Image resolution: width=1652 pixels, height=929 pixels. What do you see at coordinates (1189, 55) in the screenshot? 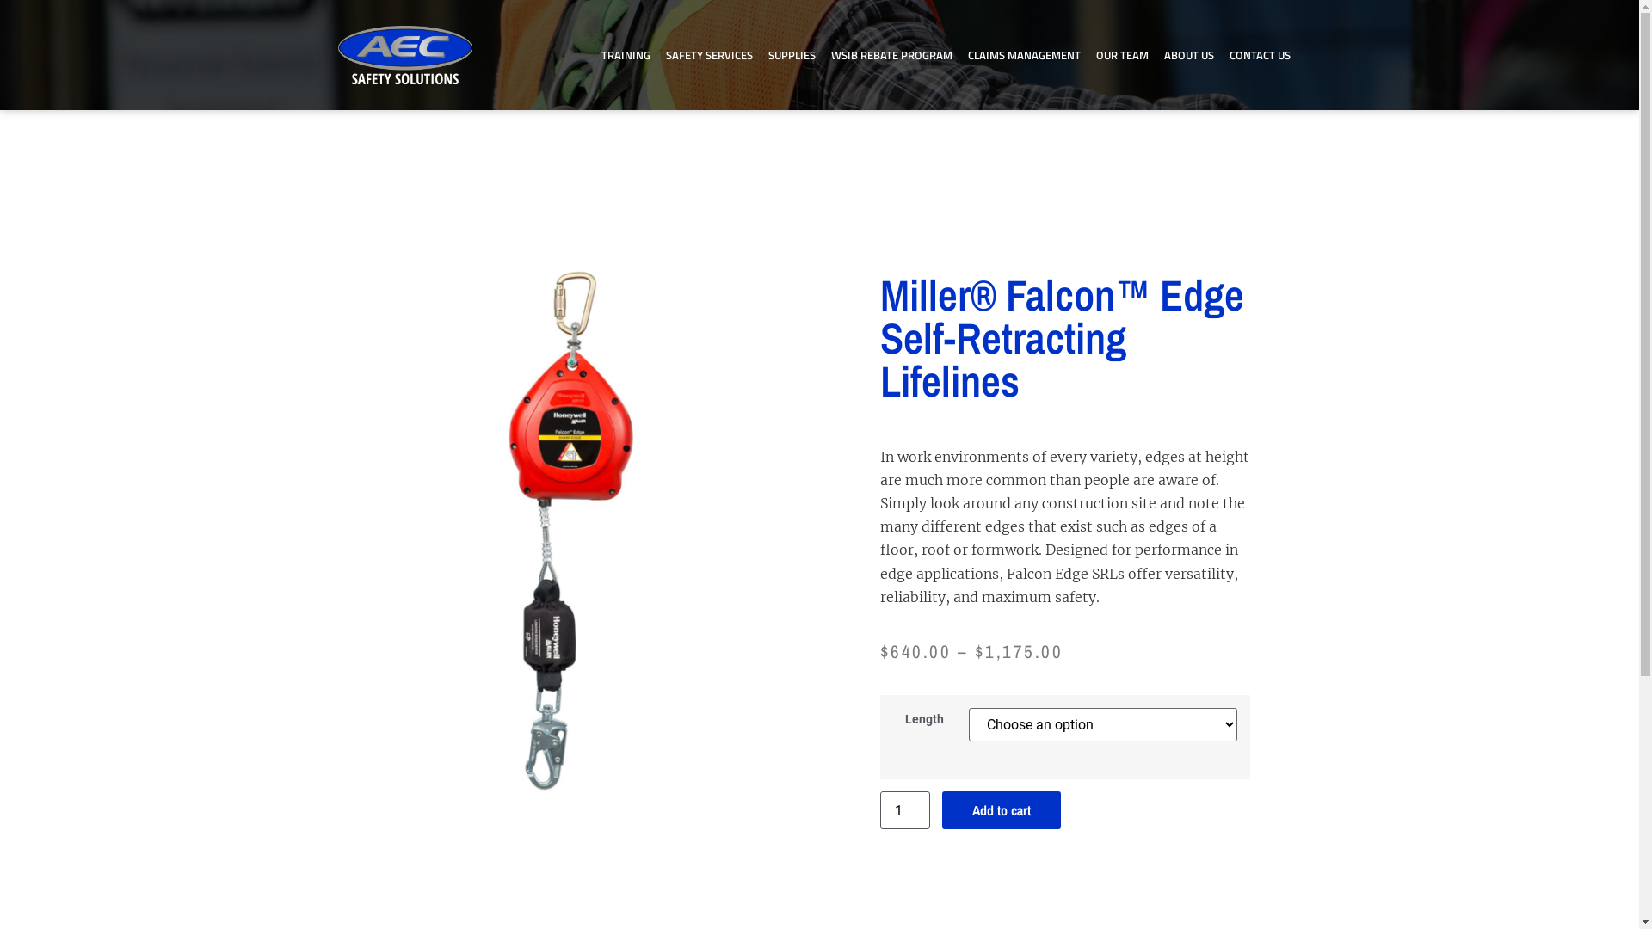
I see `ABOUT US` at bounding box center [1189, 55].